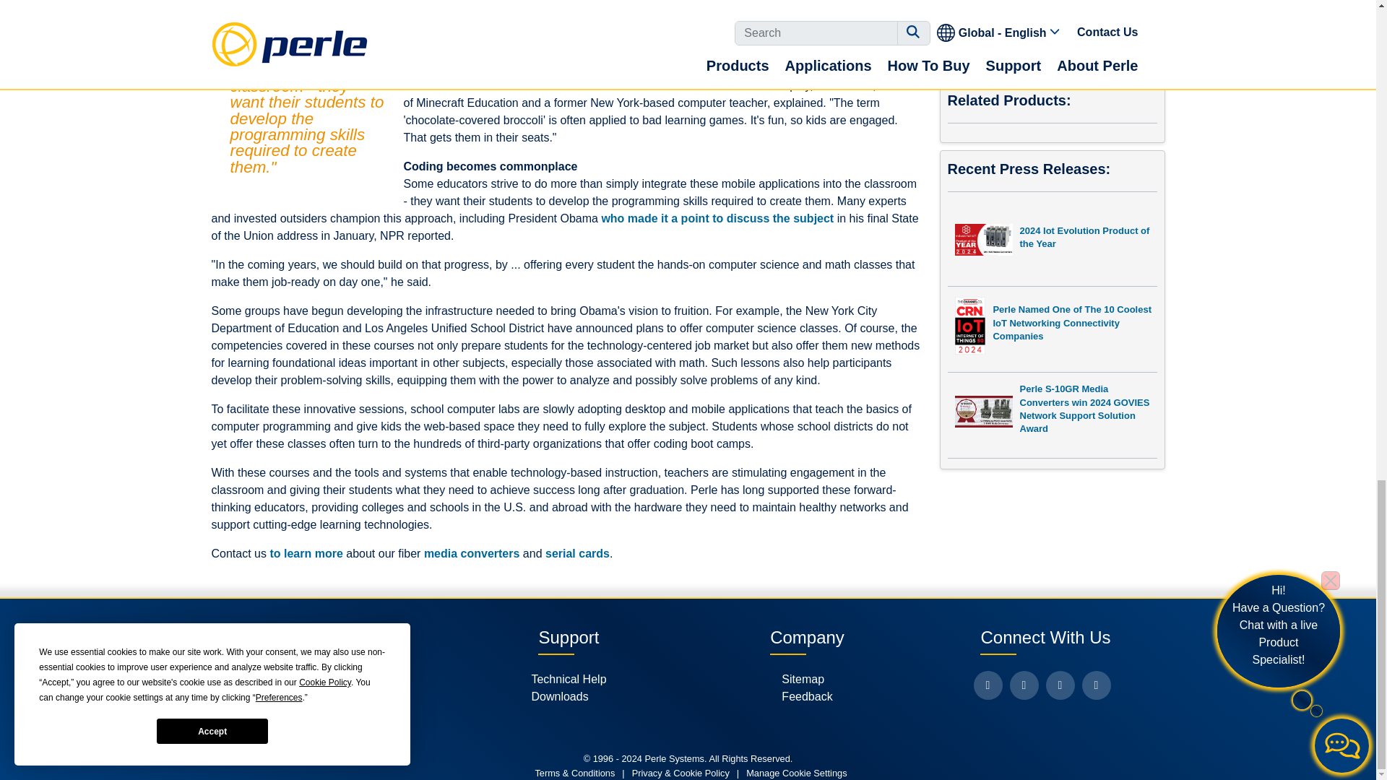 The height and width of the screenshot is (780, 1387). Describe the element at coordinates (577, 553) in the screenshot. I see `serial cards` at that location.